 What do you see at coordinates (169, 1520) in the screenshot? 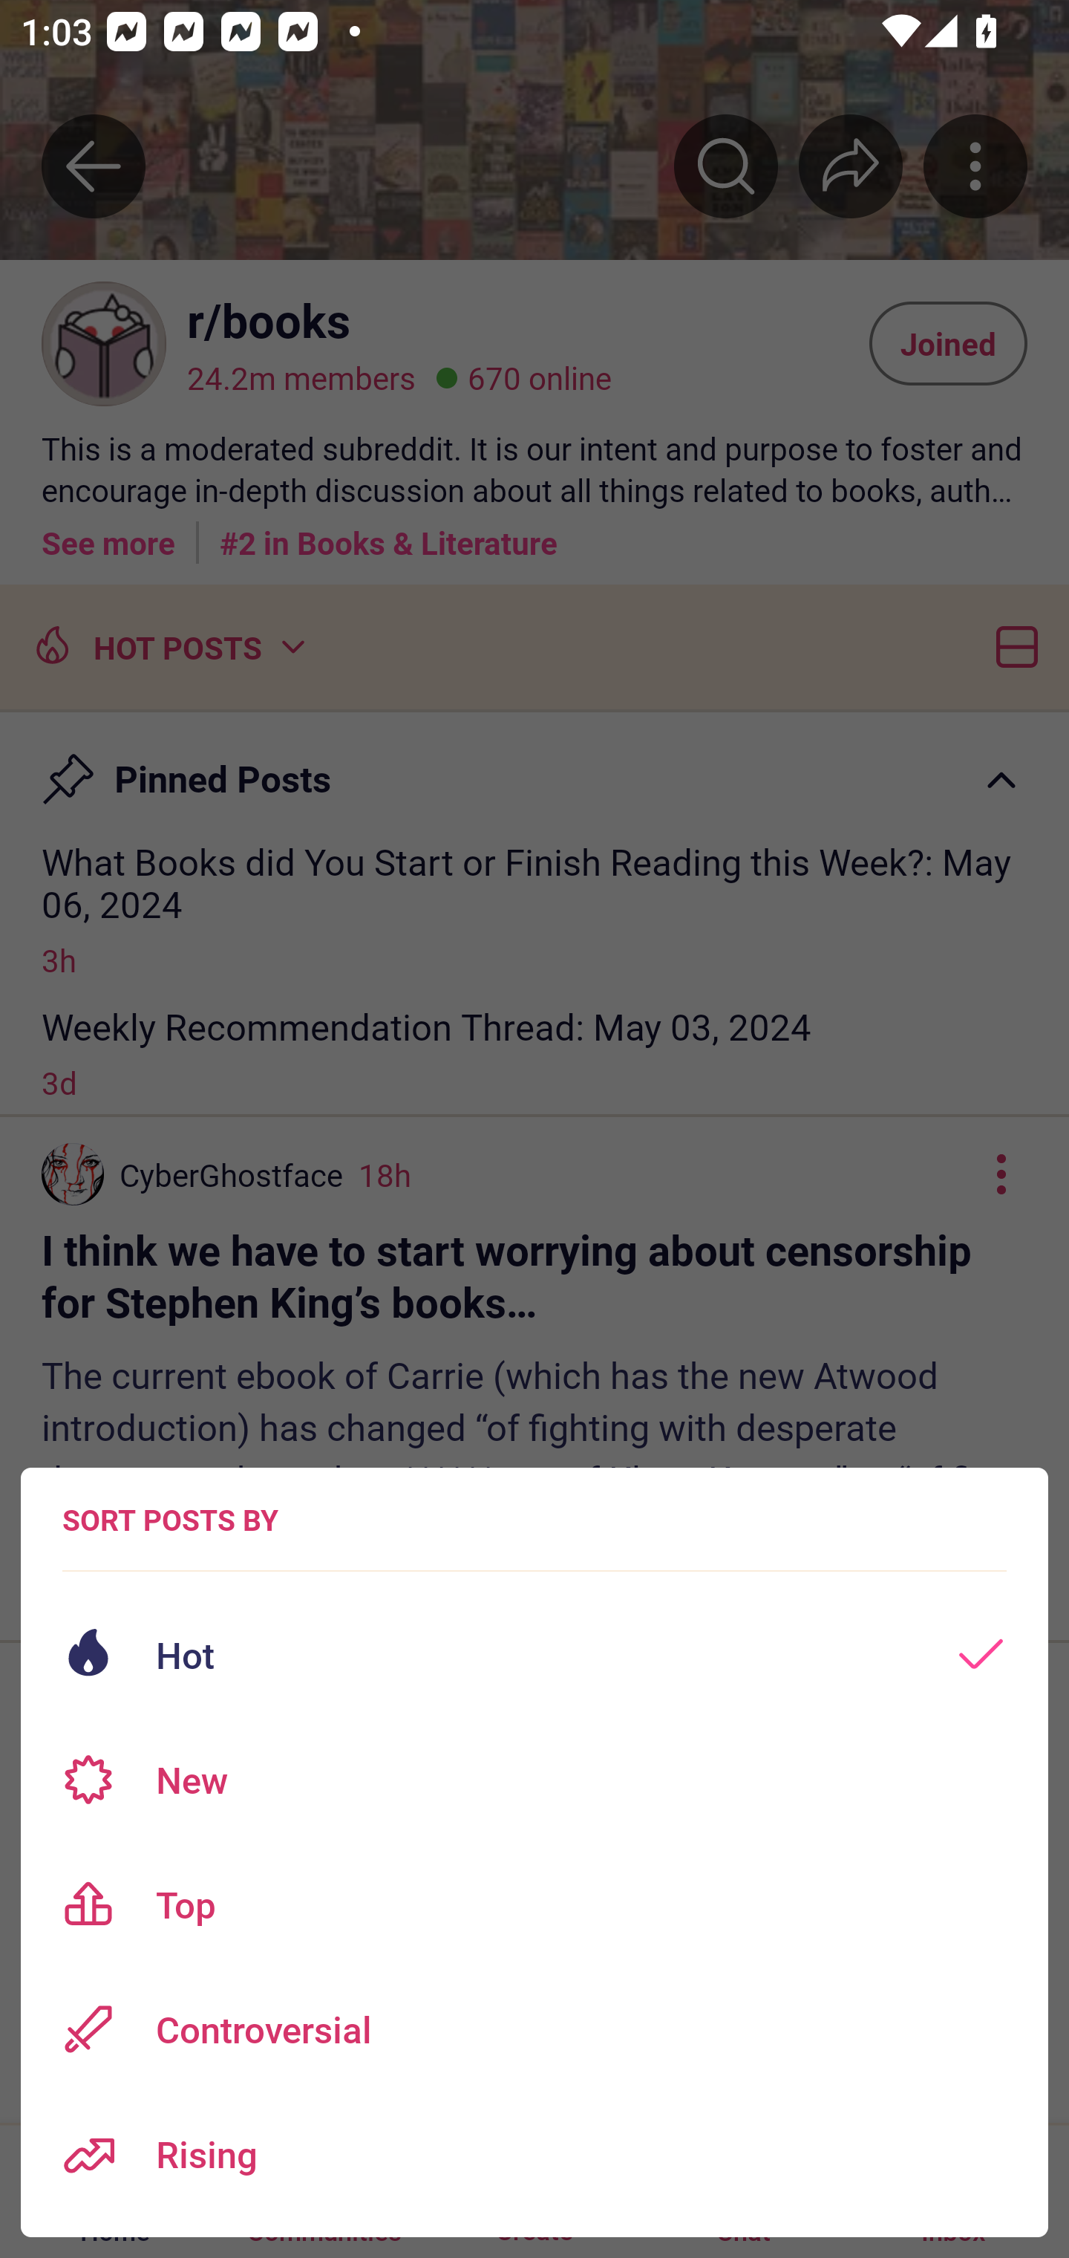
I see `SORT POSTS BY Sort posts options` at bounding box center [169, 1520].